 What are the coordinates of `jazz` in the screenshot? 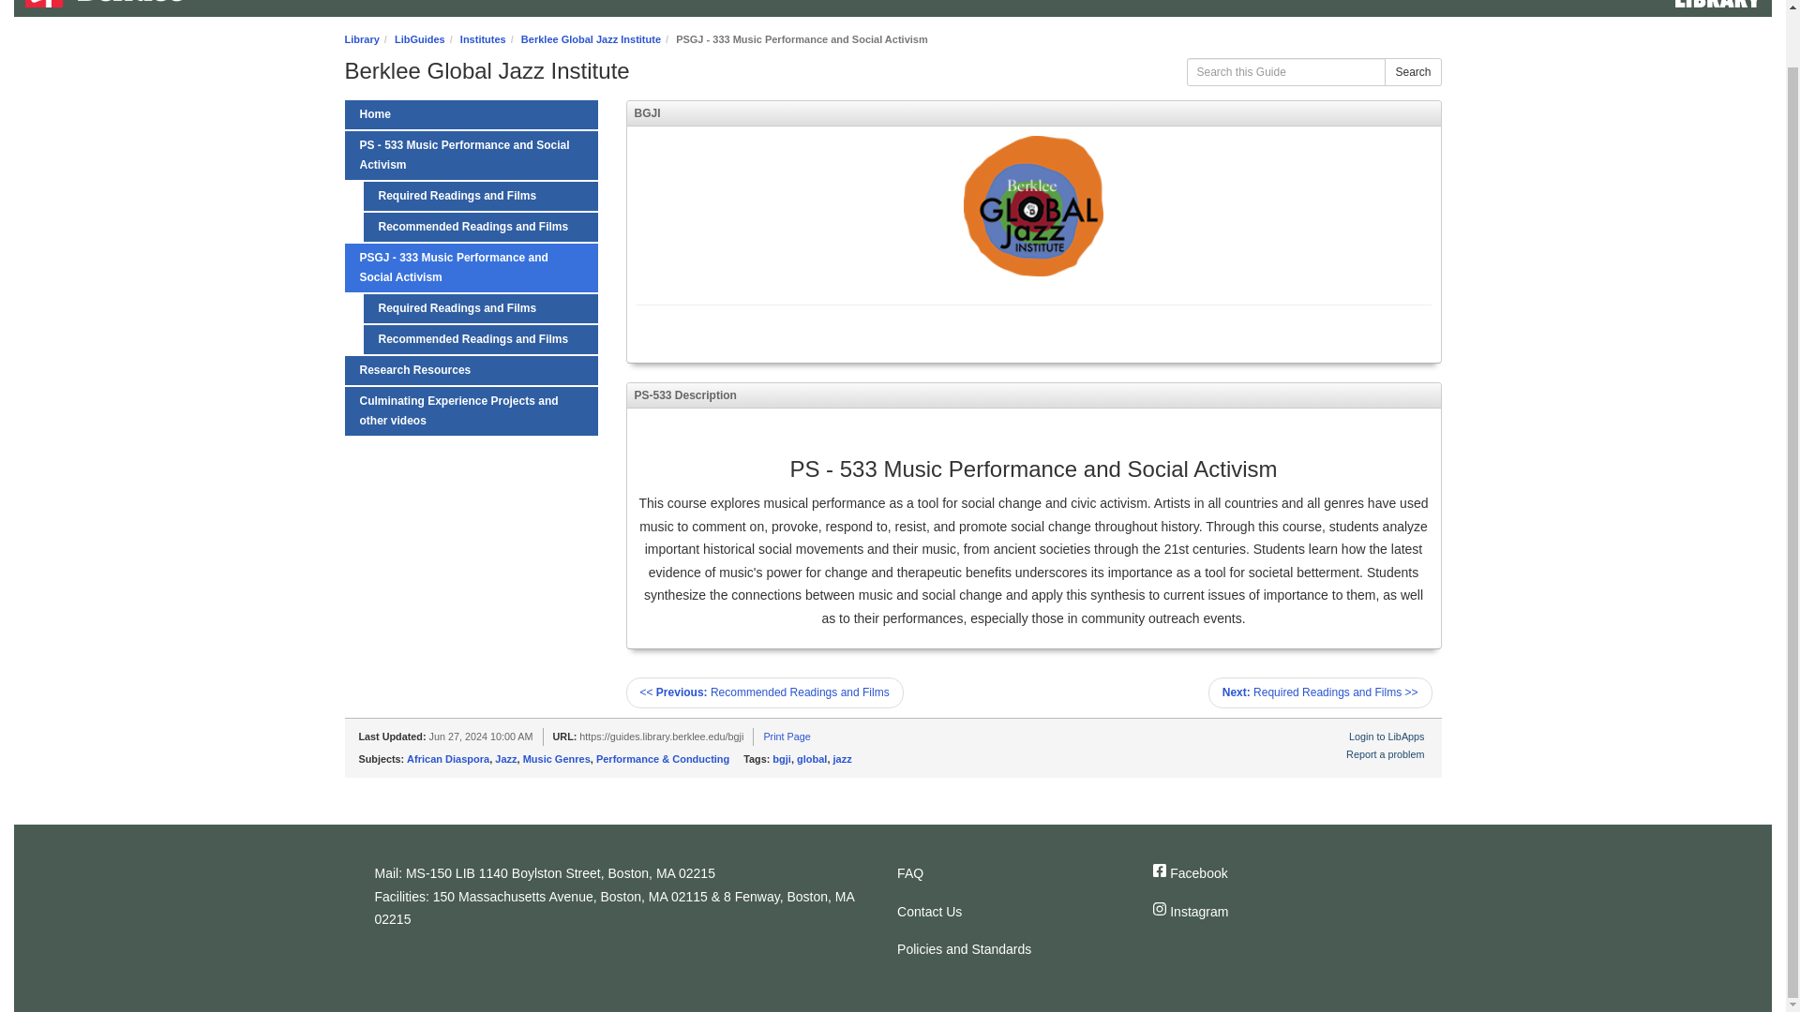 It's located at (842, 759).